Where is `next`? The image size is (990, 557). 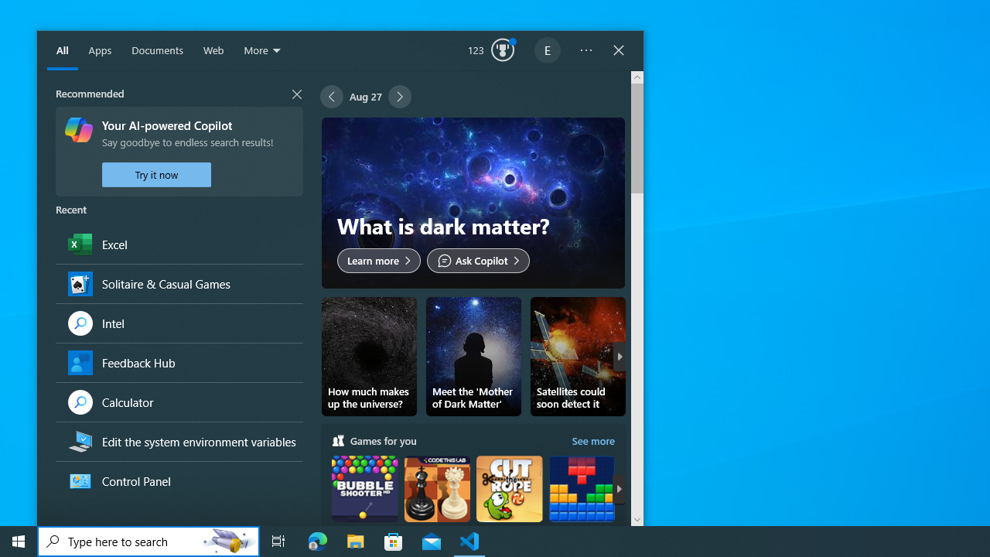
next is located at coordinates (619, 488).